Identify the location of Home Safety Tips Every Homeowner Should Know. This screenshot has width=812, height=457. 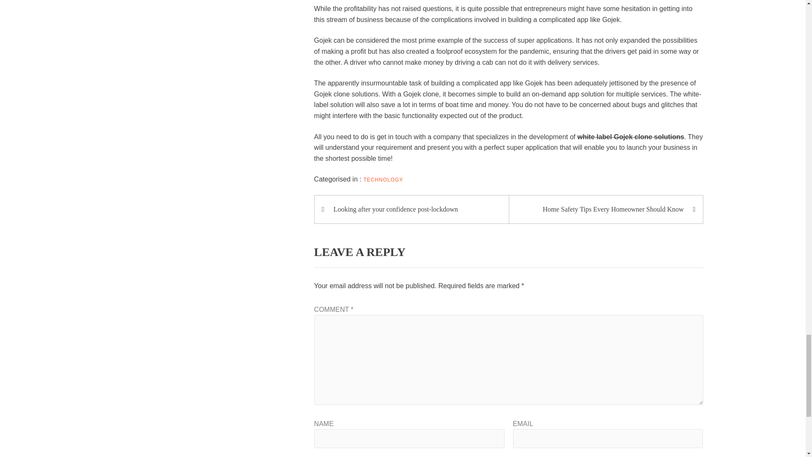
(601, 209).